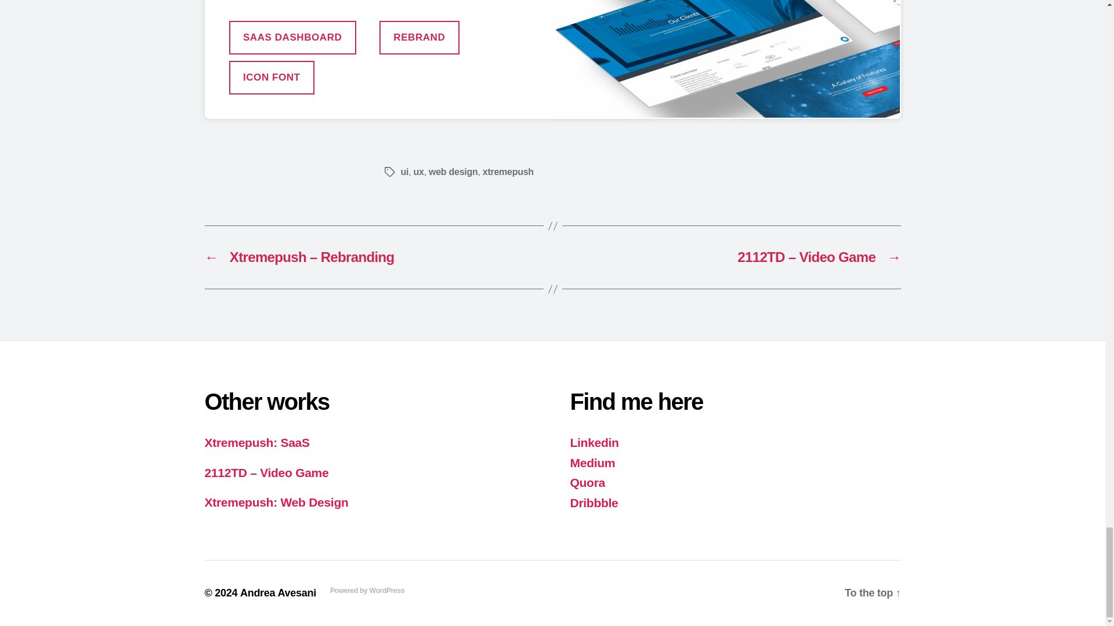  Describe the element at coordinates (508, 172) in the screenshot. I see `xtremepush` at that location.